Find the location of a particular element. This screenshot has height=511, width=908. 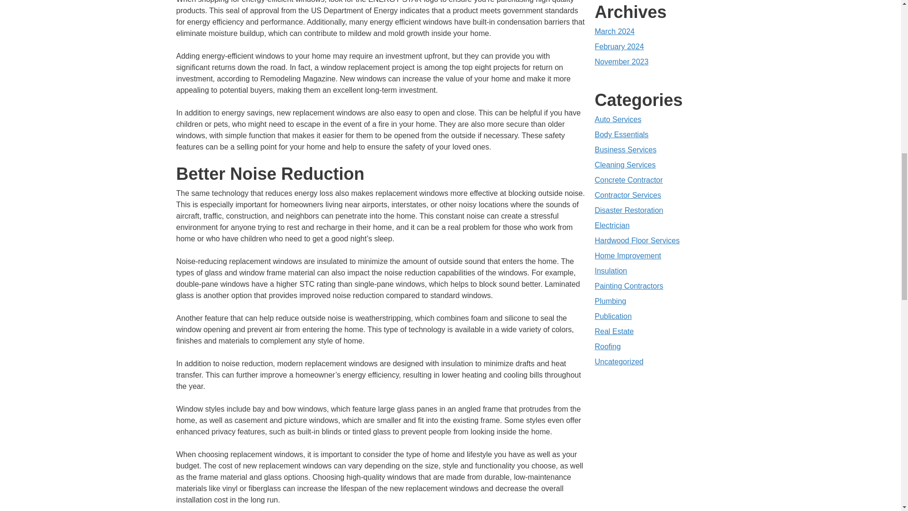

February 2024 is located at coordinates (619, 46).